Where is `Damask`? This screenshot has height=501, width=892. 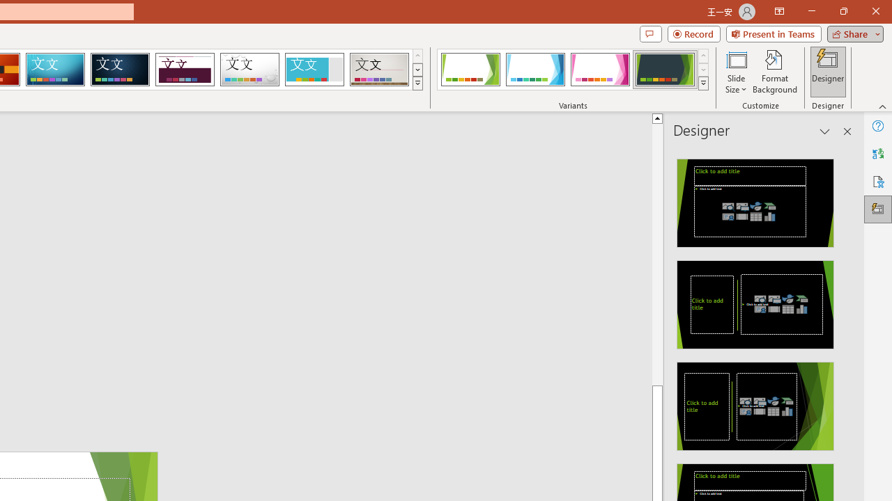 Damask is located at coordinates (120, 70).